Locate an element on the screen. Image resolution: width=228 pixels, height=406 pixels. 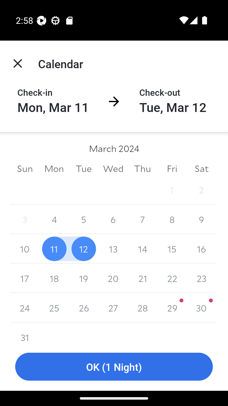
Sun is located at coordinates (25, 168).